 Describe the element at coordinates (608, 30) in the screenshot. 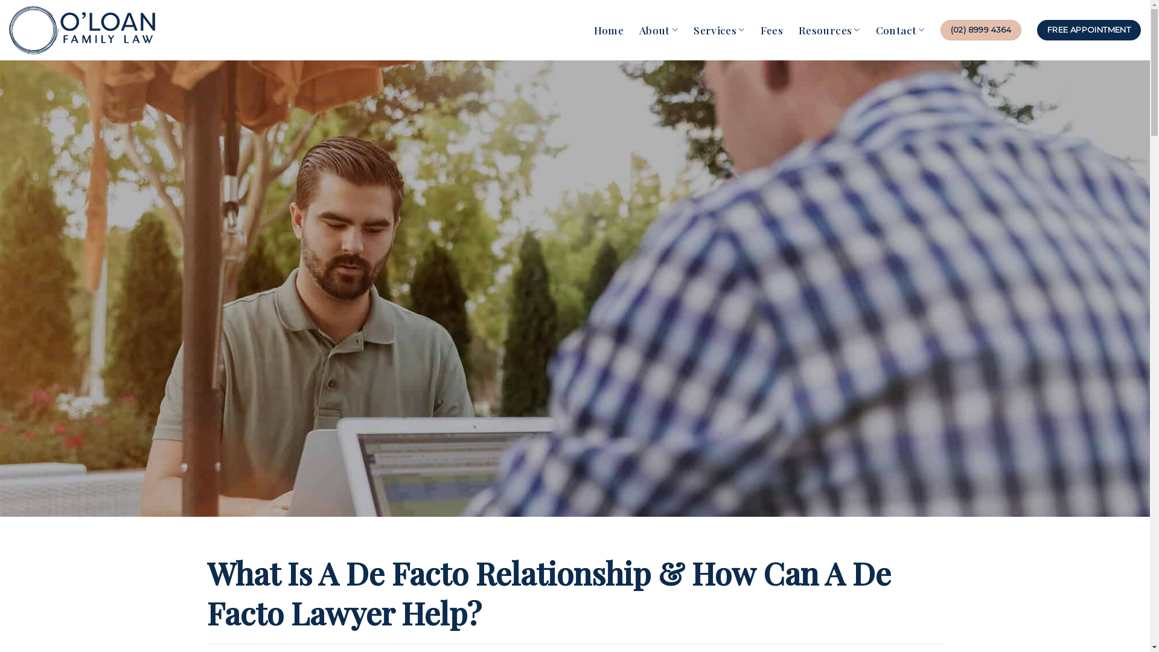

I see `Home` at that location.